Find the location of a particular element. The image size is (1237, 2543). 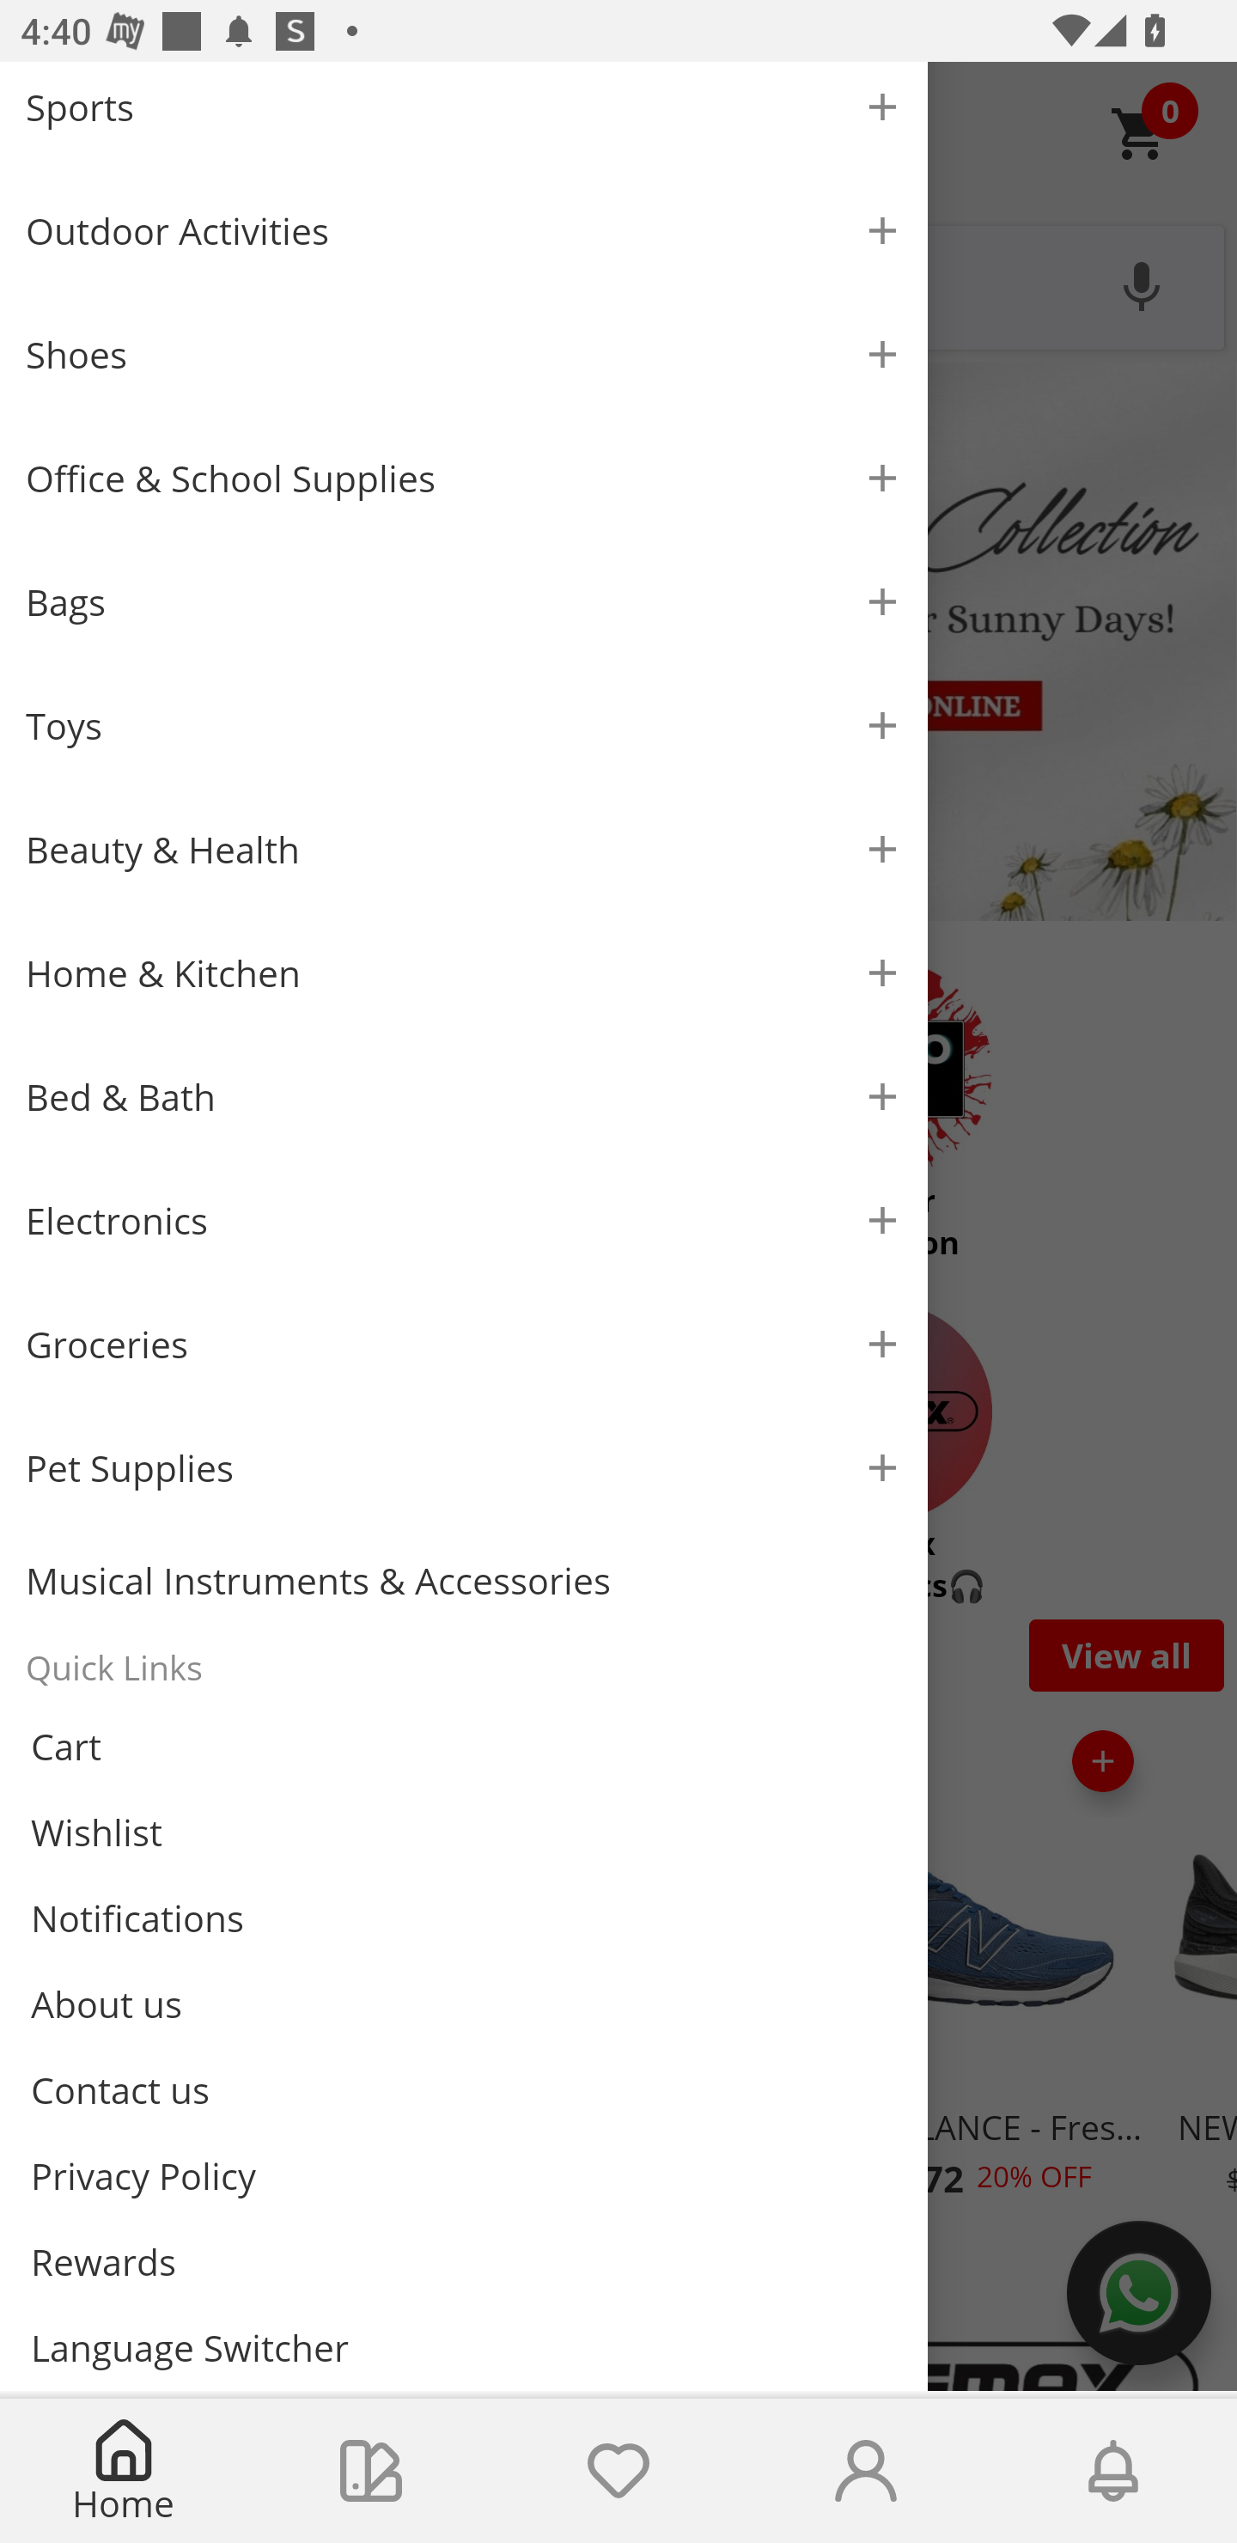

Toys is located at coordinates (464, 725).